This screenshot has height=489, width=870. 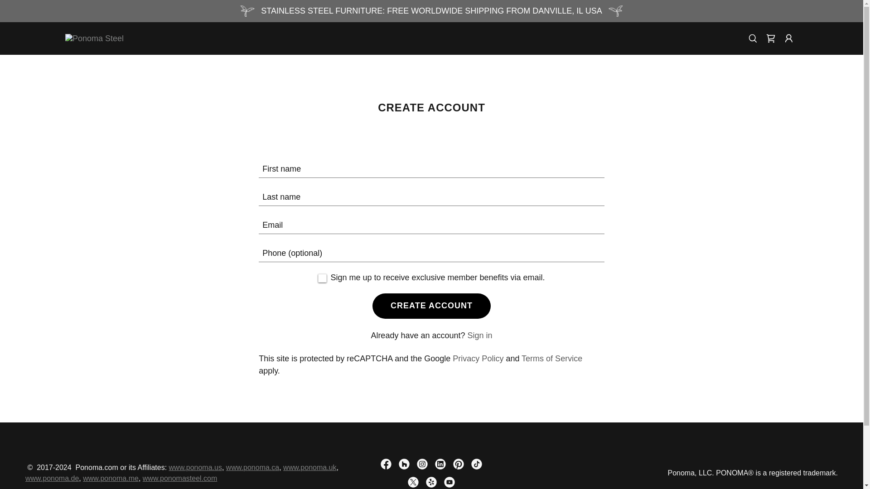 What do you see at coordinates (52, 478) in the screenshot?
I see `www.ponoma.de` at bounding box center [52, 478].